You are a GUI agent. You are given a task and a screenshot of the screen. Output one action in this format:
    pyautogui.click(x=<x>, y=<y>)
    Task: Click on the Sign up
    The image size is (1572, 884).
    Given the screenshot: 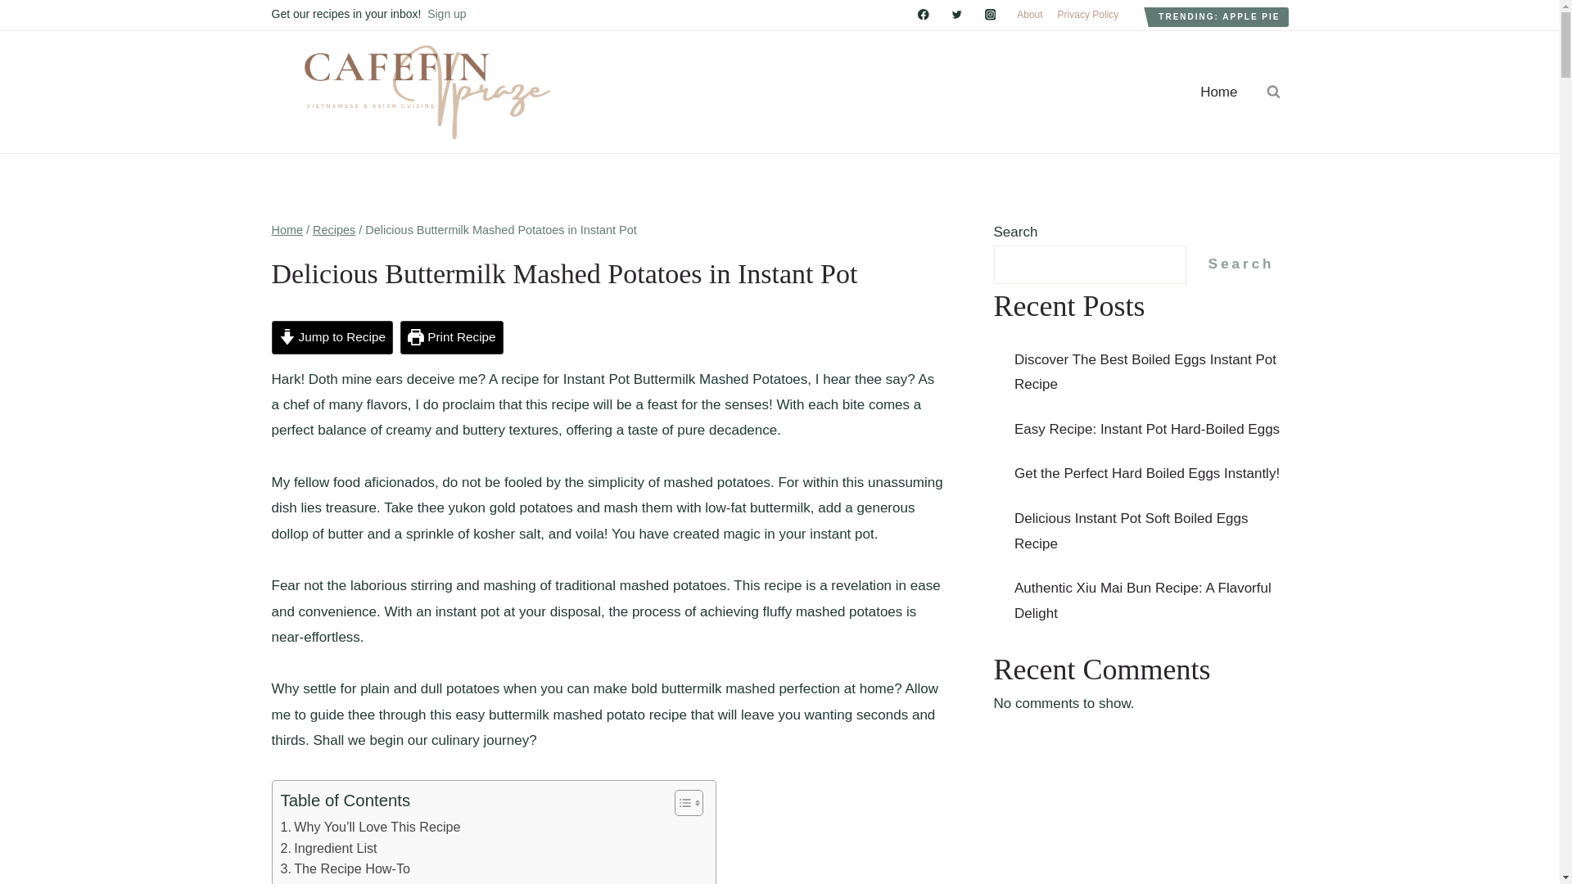 What is the action you would take?
    pyautogui.click(x=446, y=13)
    